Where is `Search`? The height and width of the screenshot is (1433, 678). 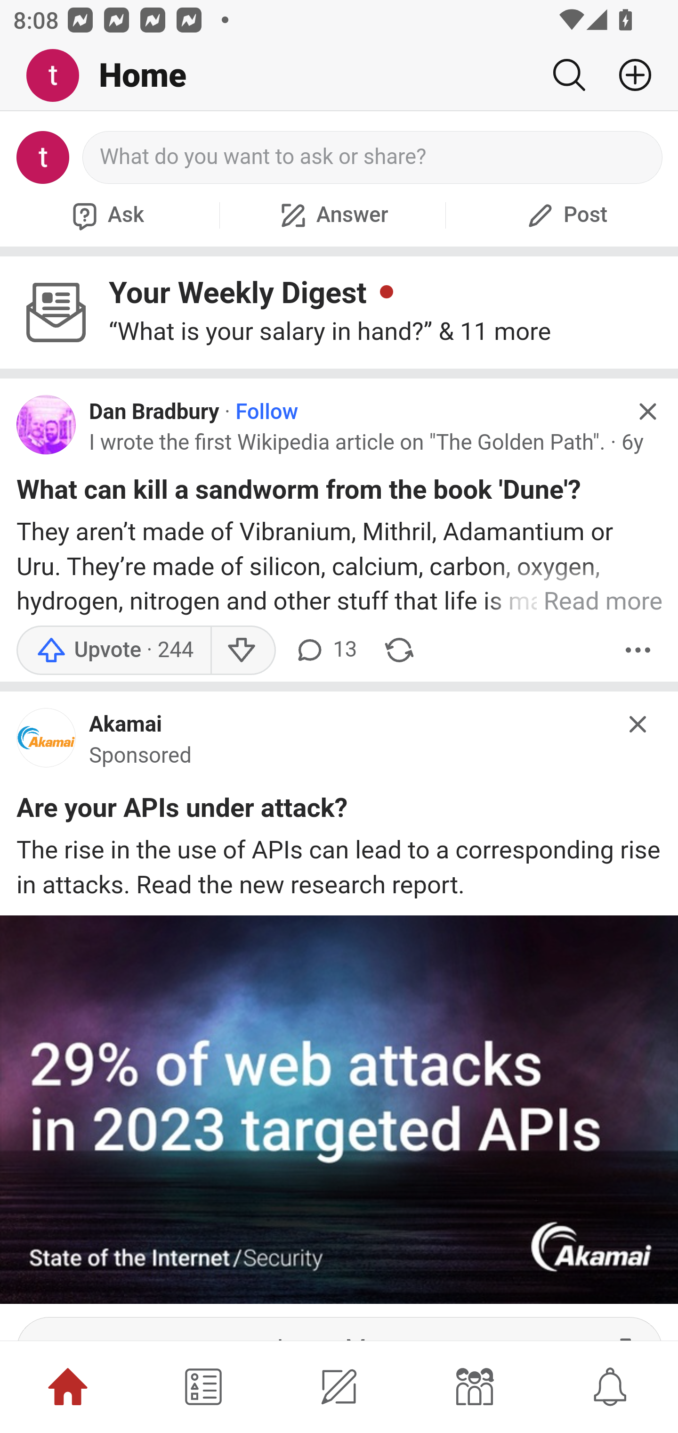 Search is located at coordinates (569, 75).